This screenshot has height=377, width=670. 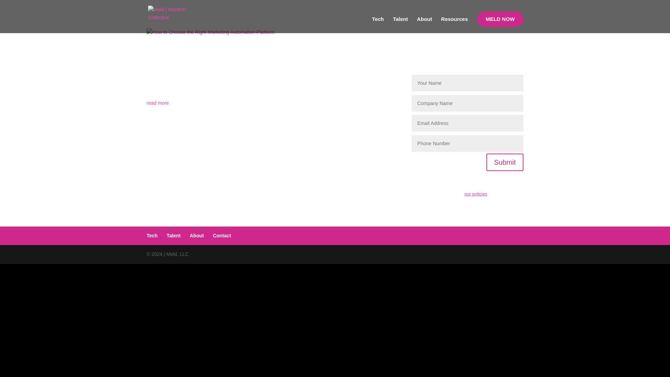 What do you see at coordinates (400, 25) in the screenshot?
I see `Talent` at bounding box center [400, 25].